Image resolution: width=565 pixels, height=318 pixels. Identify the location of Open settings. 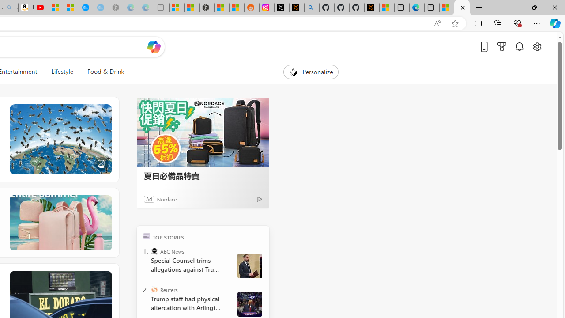
(537, 46).